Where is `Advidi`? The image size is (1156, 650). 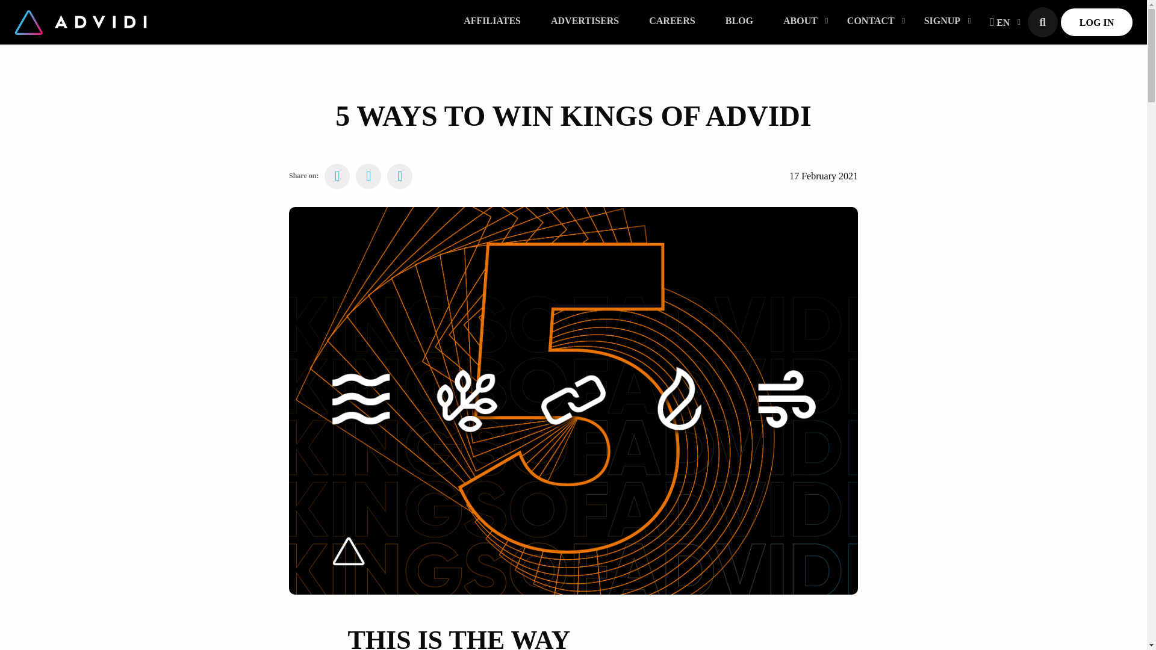
Advidi is located at coordinates (80, 22).